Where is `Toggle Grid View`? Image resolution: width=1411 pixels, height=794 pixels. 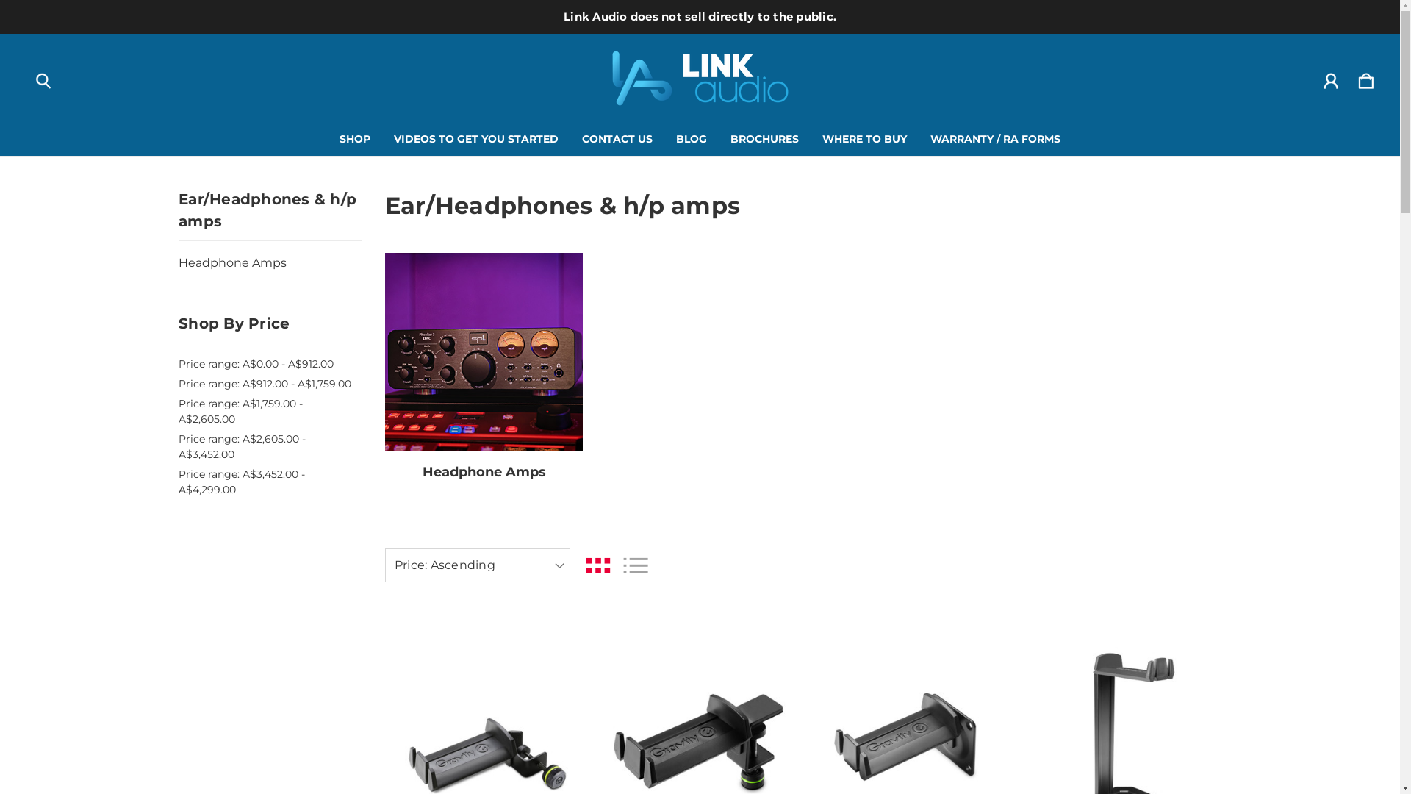 Toggle Grid View is located at coordinates (598, 565).